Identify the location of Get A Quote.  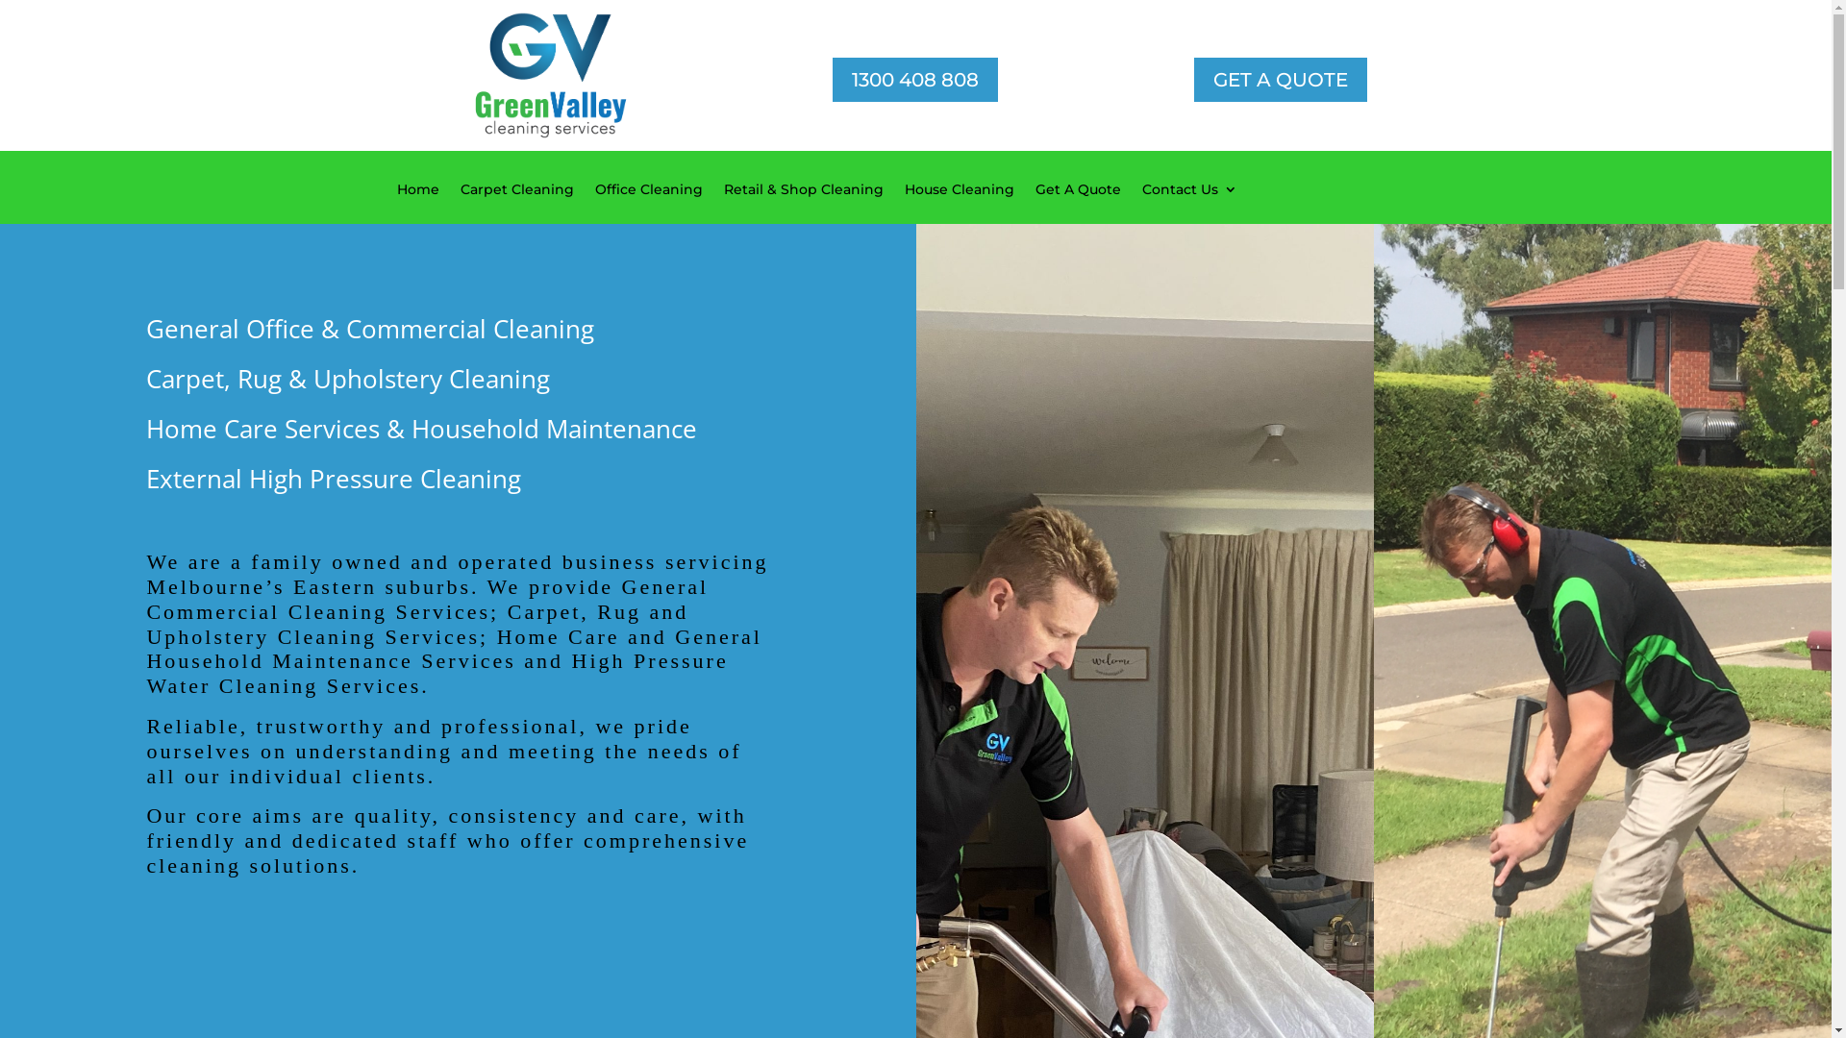
(1077, 204).